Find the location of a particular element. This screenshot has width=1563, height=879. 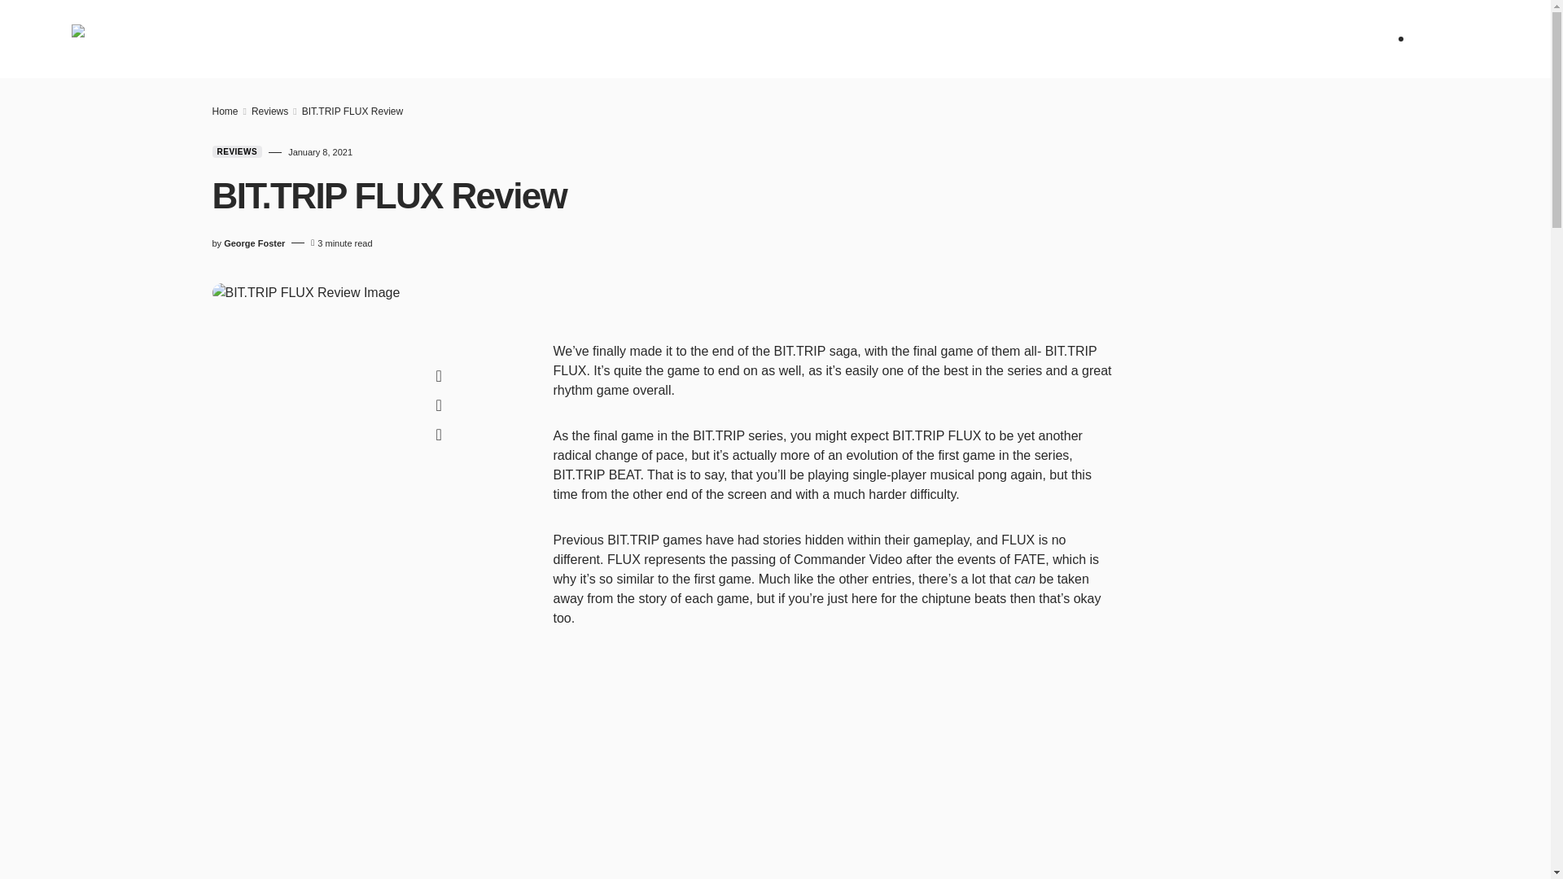

GUIDES is located at coordinates (681, 39).